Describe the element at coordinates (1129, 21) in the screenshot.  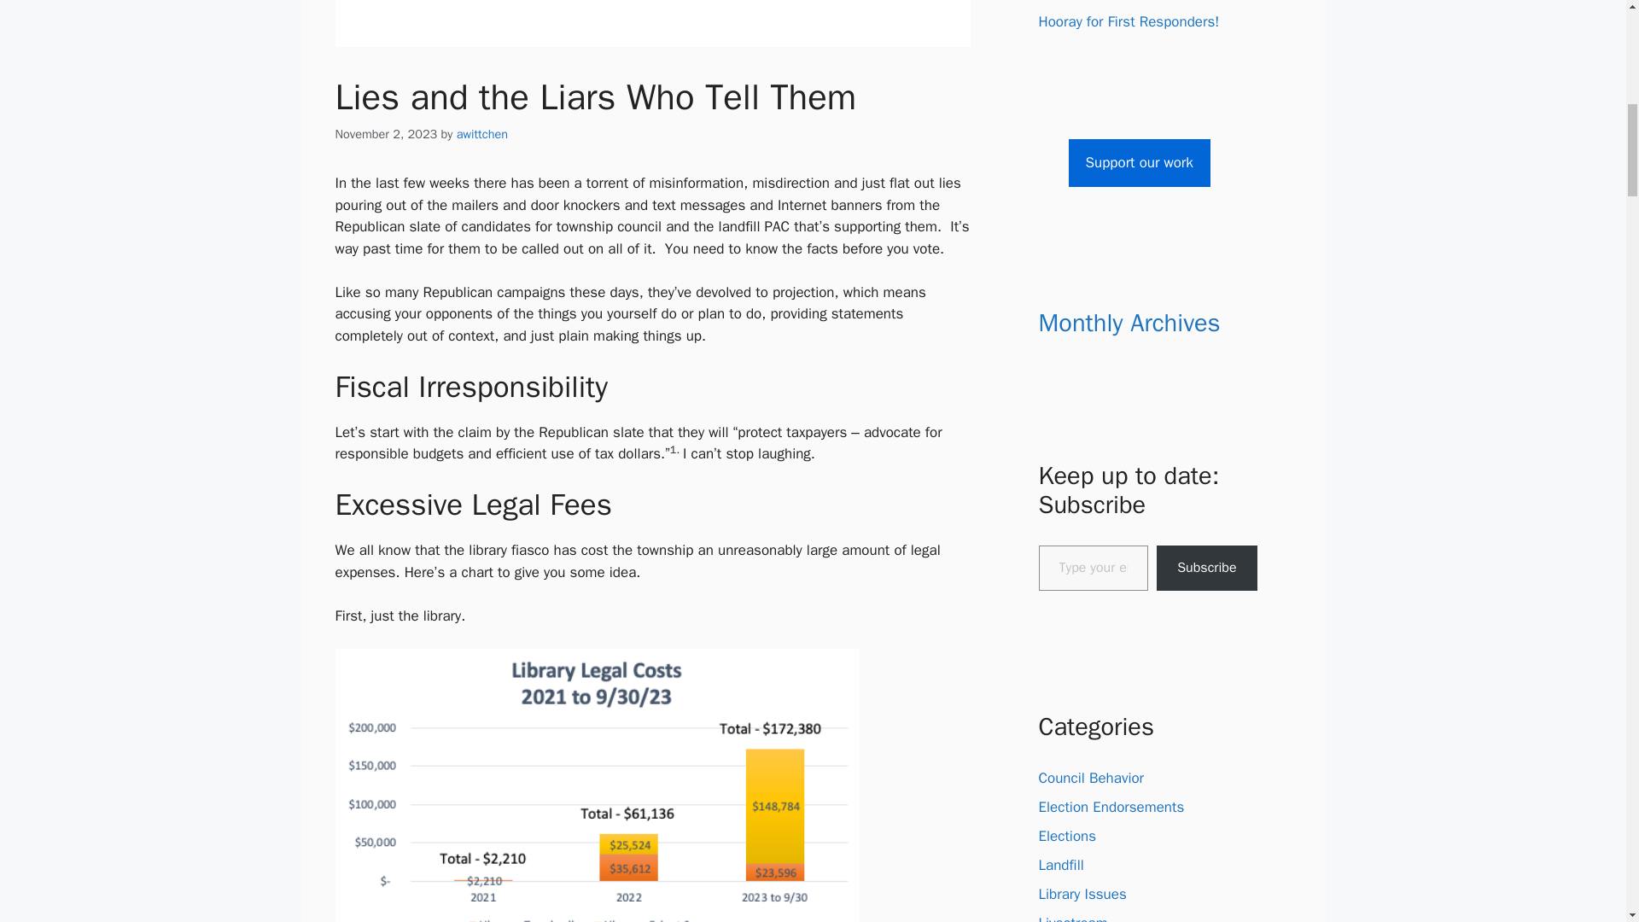
I see `Hooray for First Responders!` at that location.